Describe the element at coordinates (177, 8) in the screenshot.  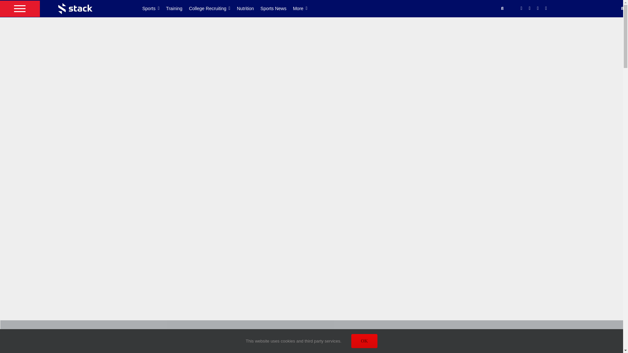
I see `Training` at that location.